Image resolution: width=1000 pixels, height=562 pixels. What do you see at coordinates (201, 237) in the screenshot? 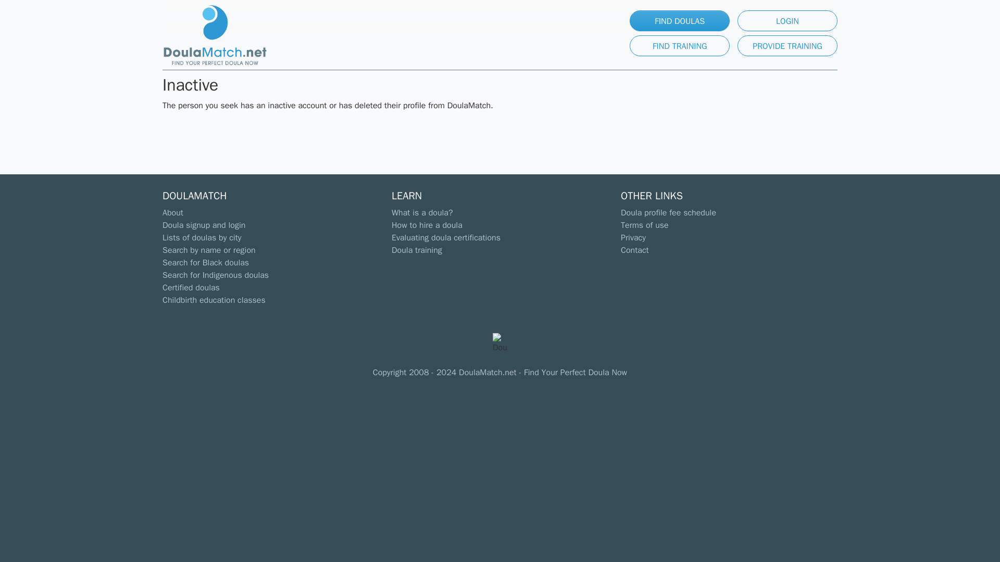
I see `Lists of doulas by city` at bounding box center [201, 237].